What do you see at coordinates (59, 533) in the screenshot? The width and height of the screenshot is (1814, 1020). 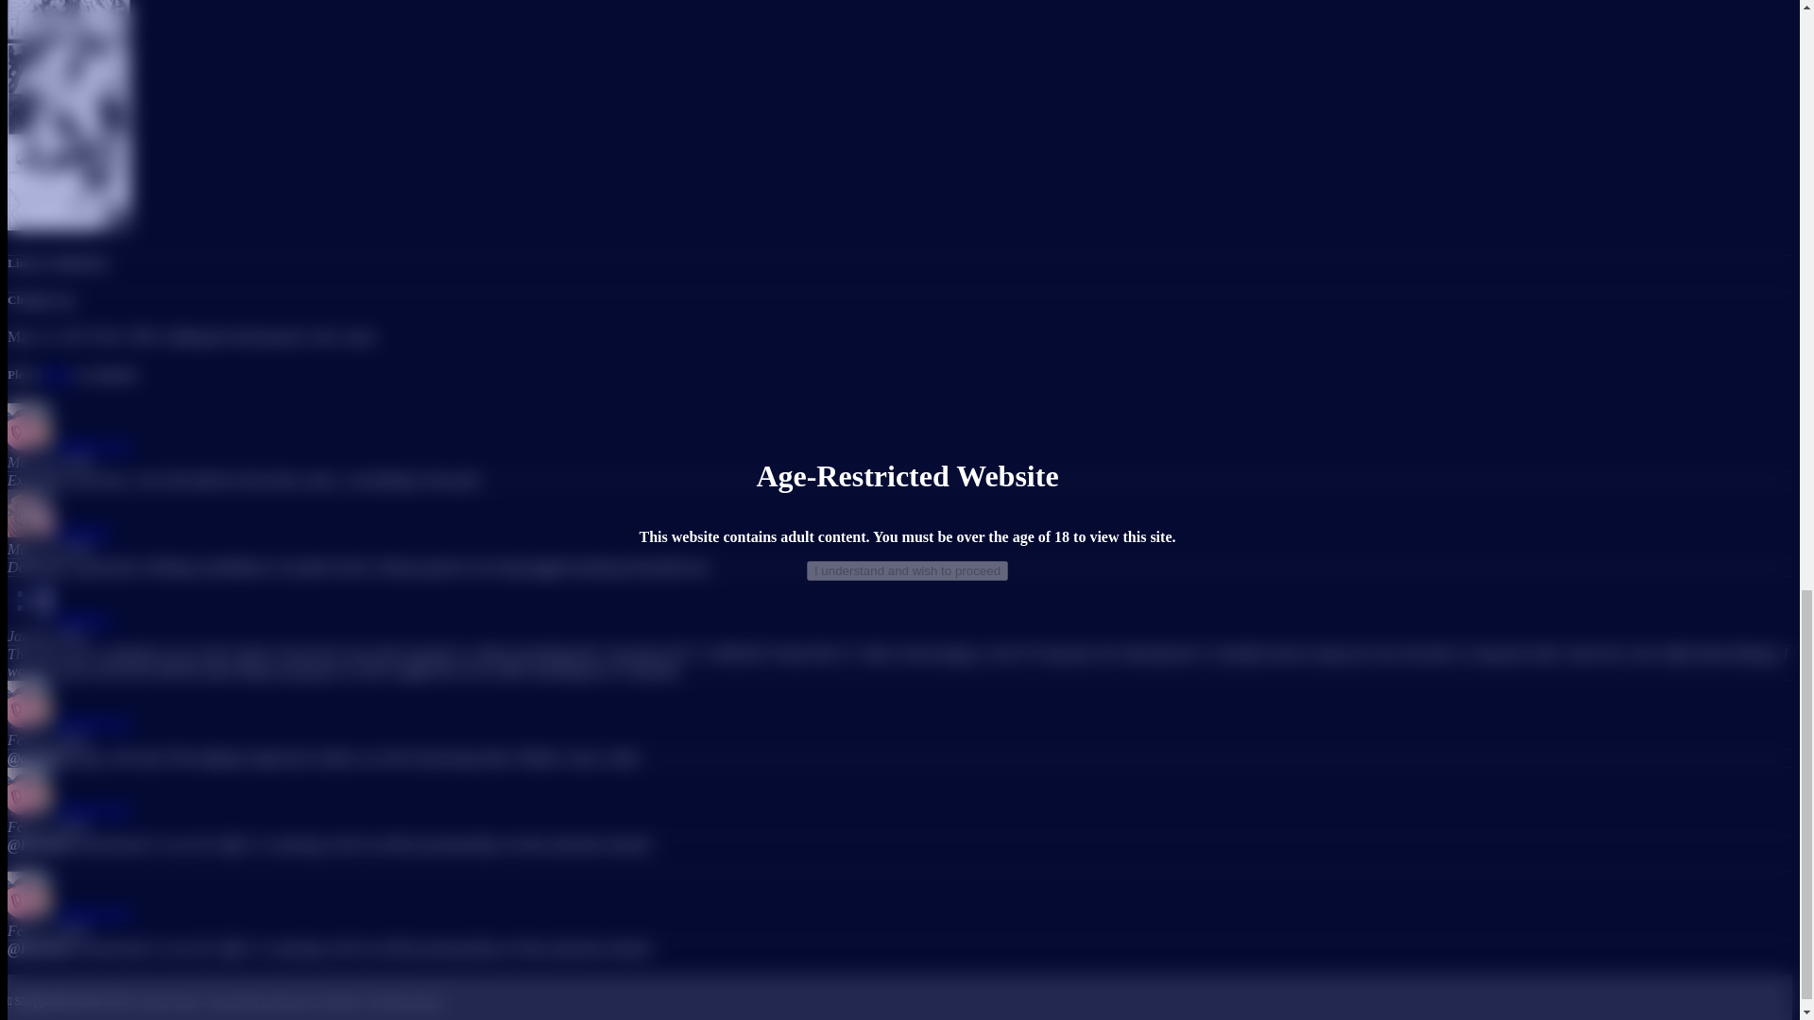 I see `oldslim1` at bounding box center [59, 533].